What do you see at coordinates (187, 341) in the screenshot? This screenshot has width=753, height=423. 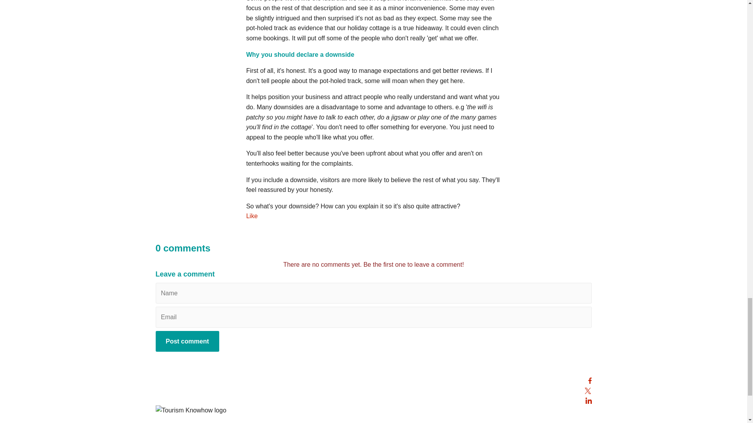 I see `Post comment` at bounding box center [187, 341].